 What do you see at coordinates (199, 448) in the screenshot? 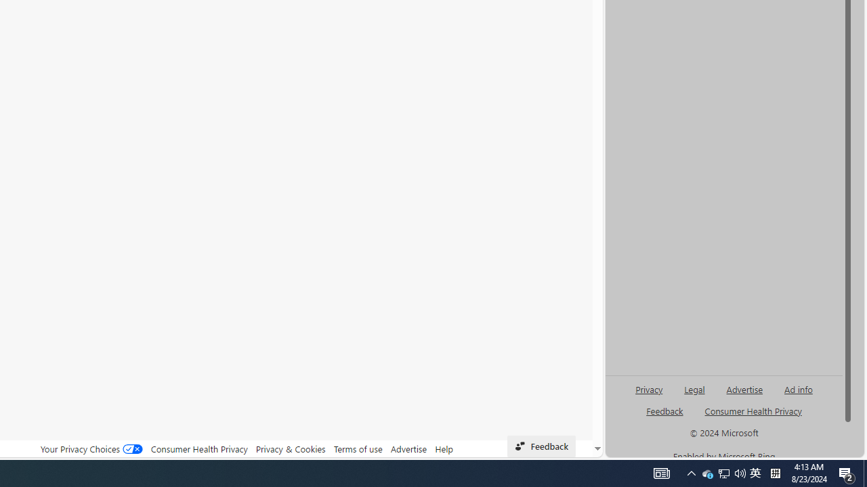
I see `Consumer Health Privacy` at bounding box center [199, 448].